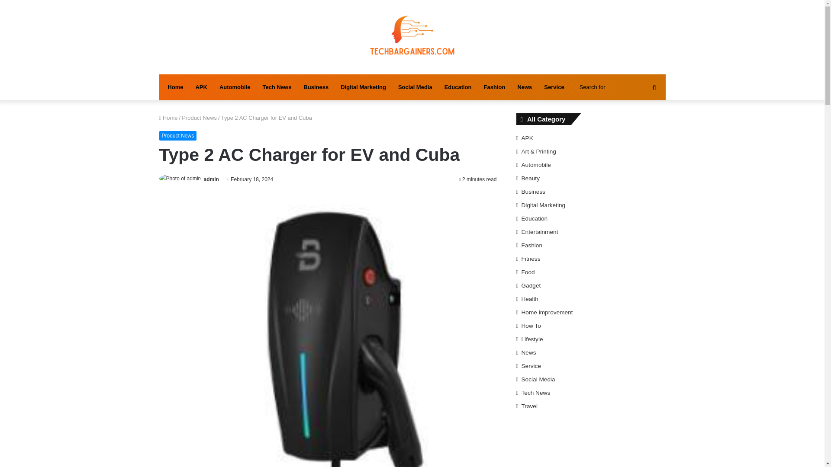 Image resolution: width=831 pixels, height=467 pixels. I want to click on Education, so click(458, 87).